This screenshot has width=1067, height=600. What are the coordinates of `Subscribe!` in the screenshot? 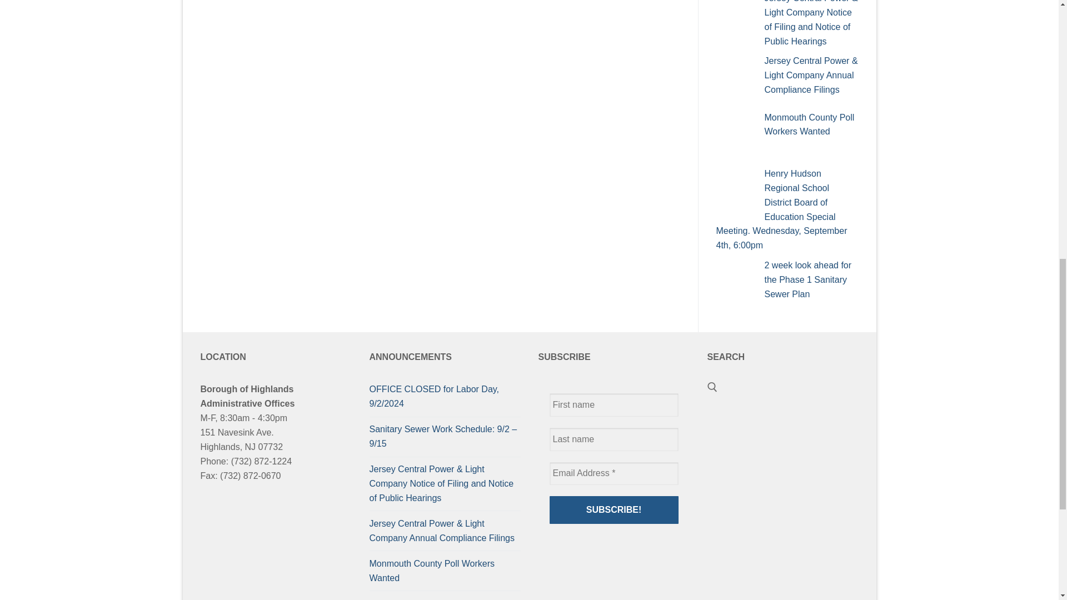 It's located at (614, 510).